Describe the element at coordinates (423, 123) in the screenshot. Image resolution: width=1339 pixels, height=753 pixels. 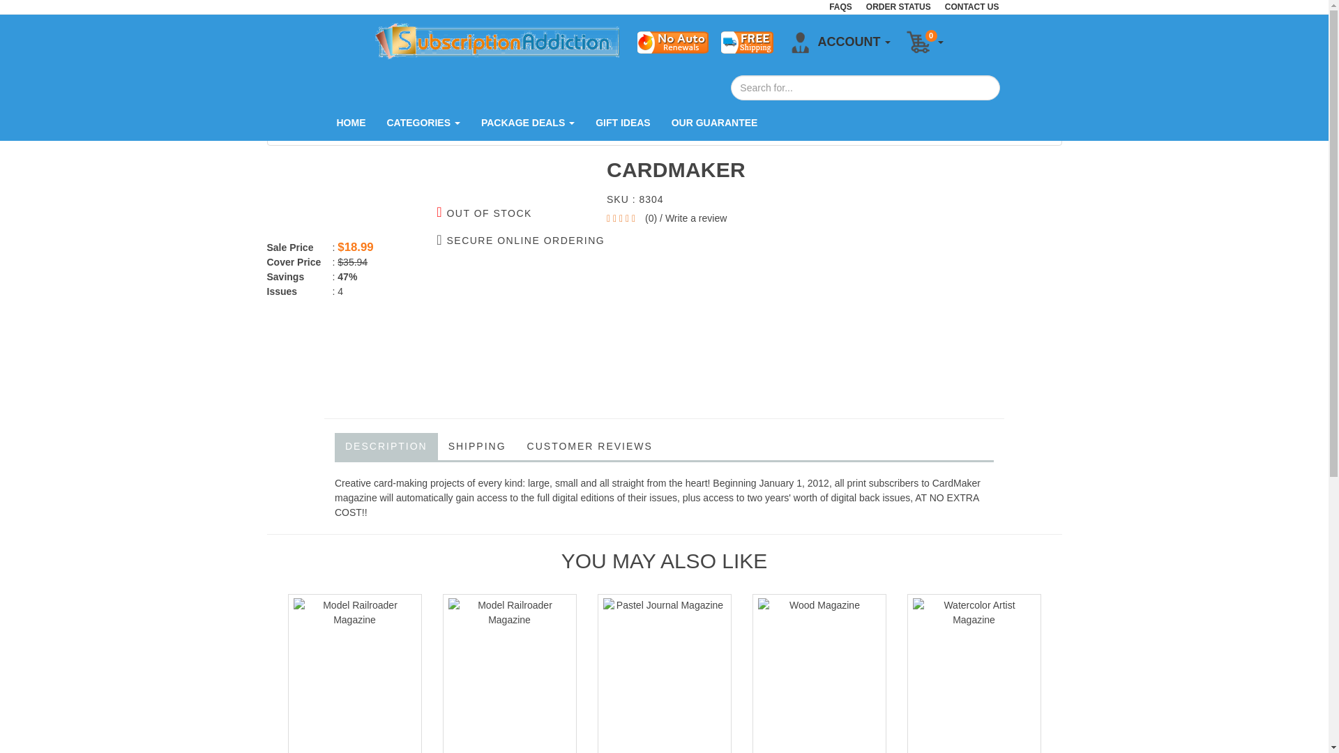
I see `CATEGORIES` at that location.